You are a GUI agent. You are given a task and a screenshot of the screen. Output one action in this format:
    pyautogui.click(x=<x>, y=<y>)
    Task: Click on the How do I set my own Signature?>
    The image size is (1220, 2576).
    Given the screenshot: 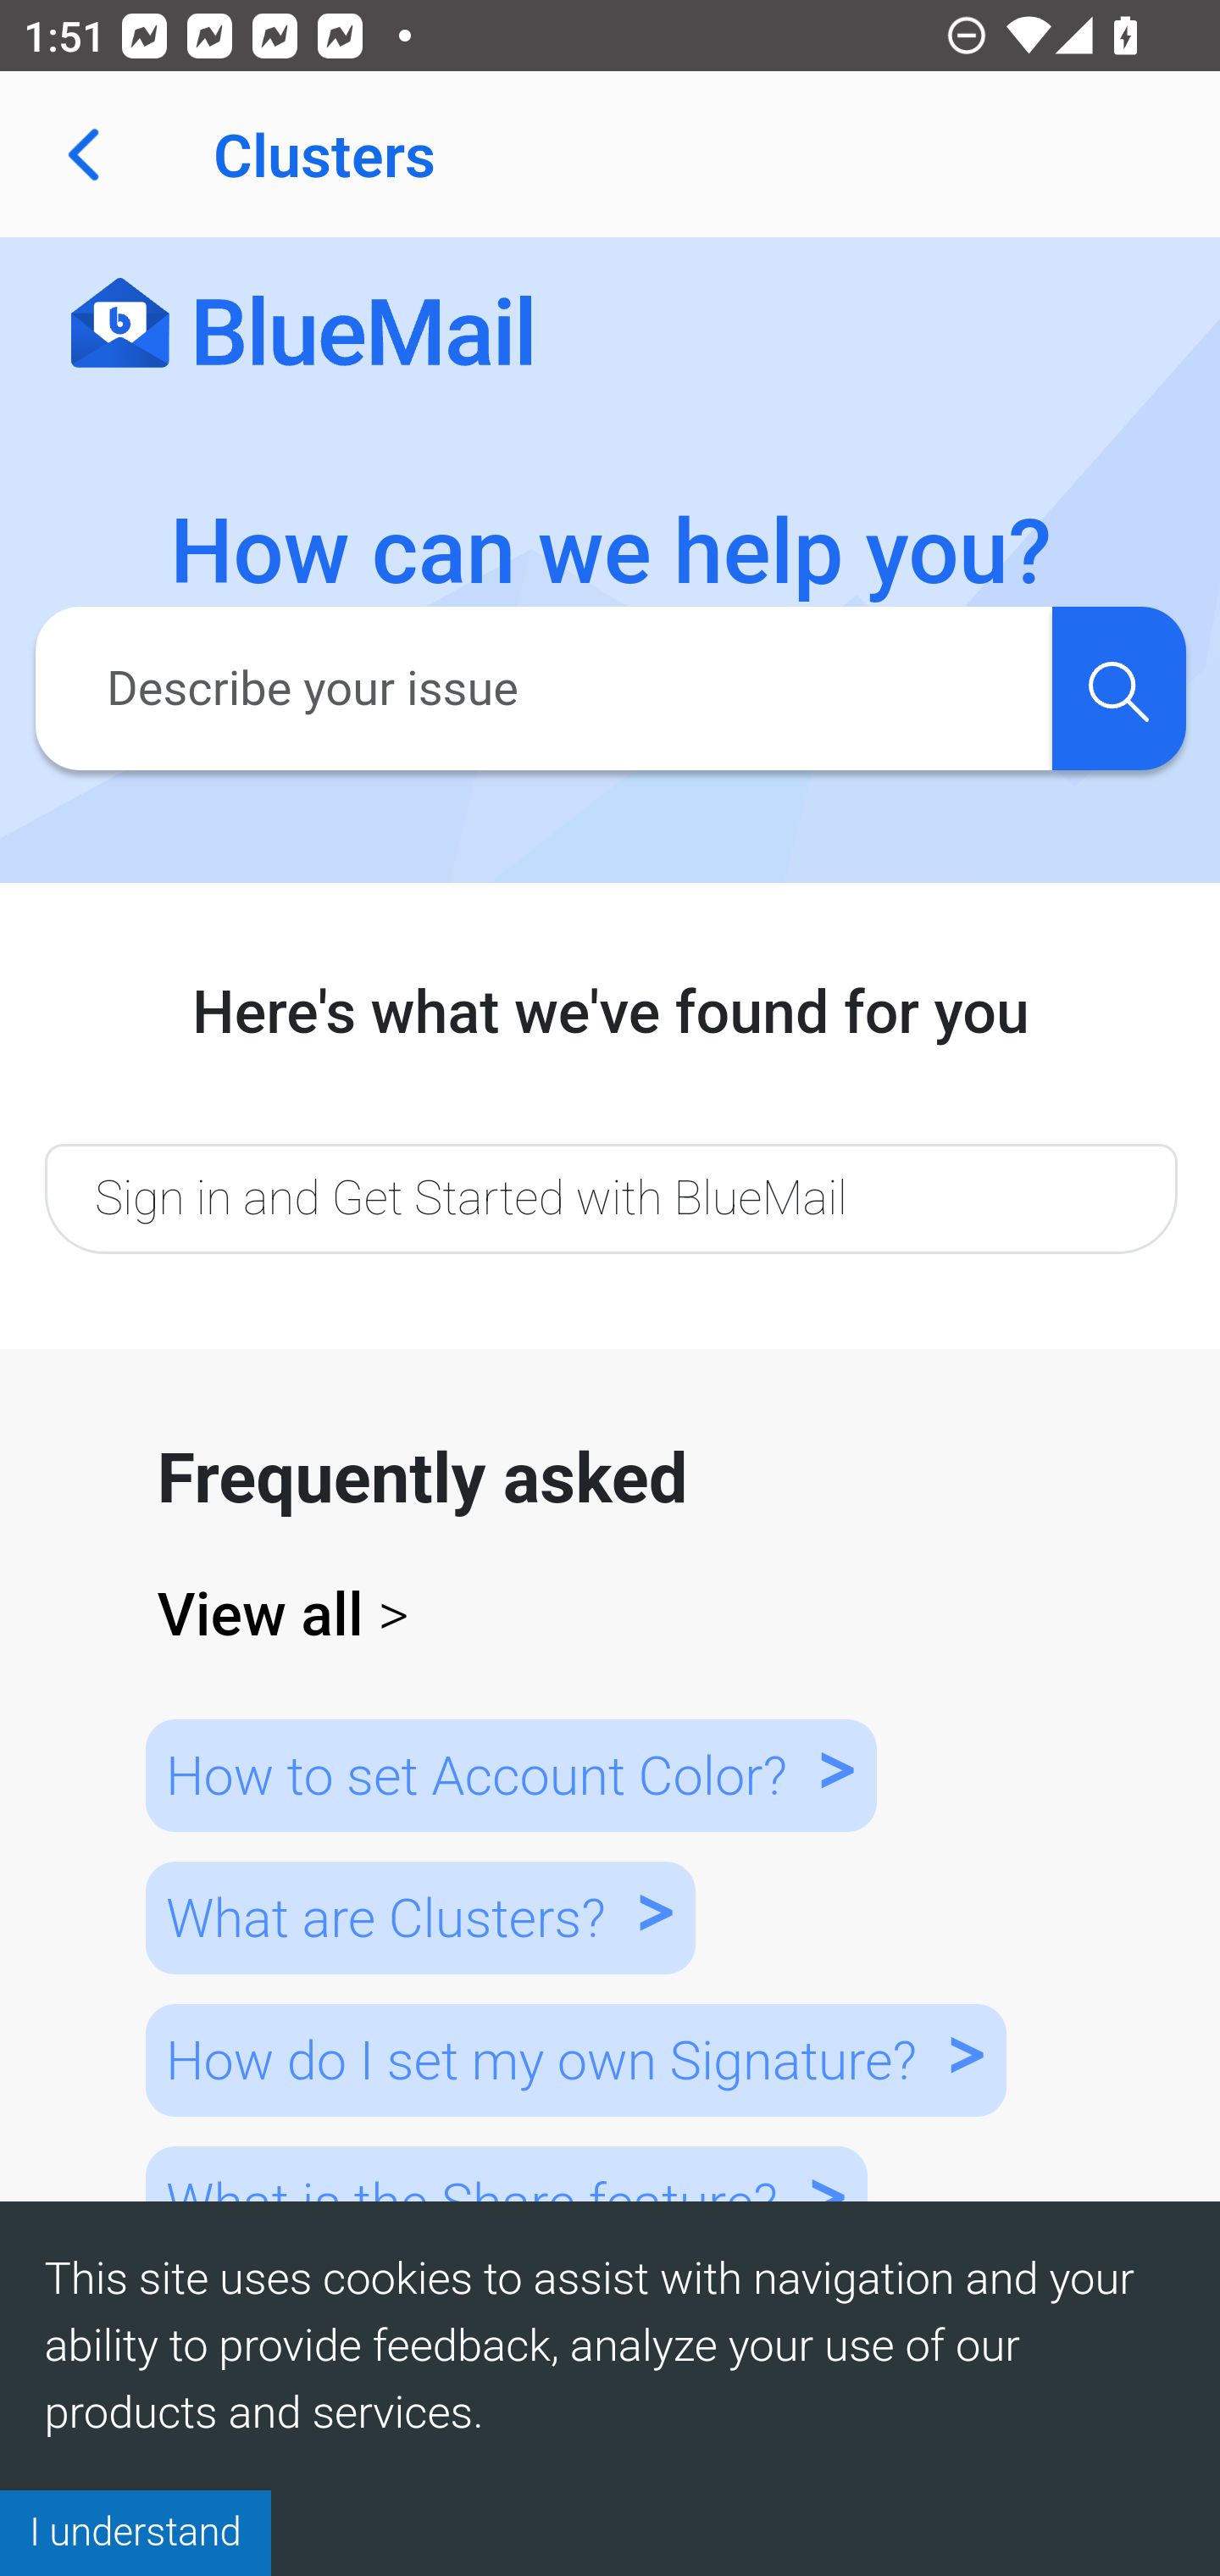 What is the action you would take?
    pyautogui.click(x=574, y=2059)
    